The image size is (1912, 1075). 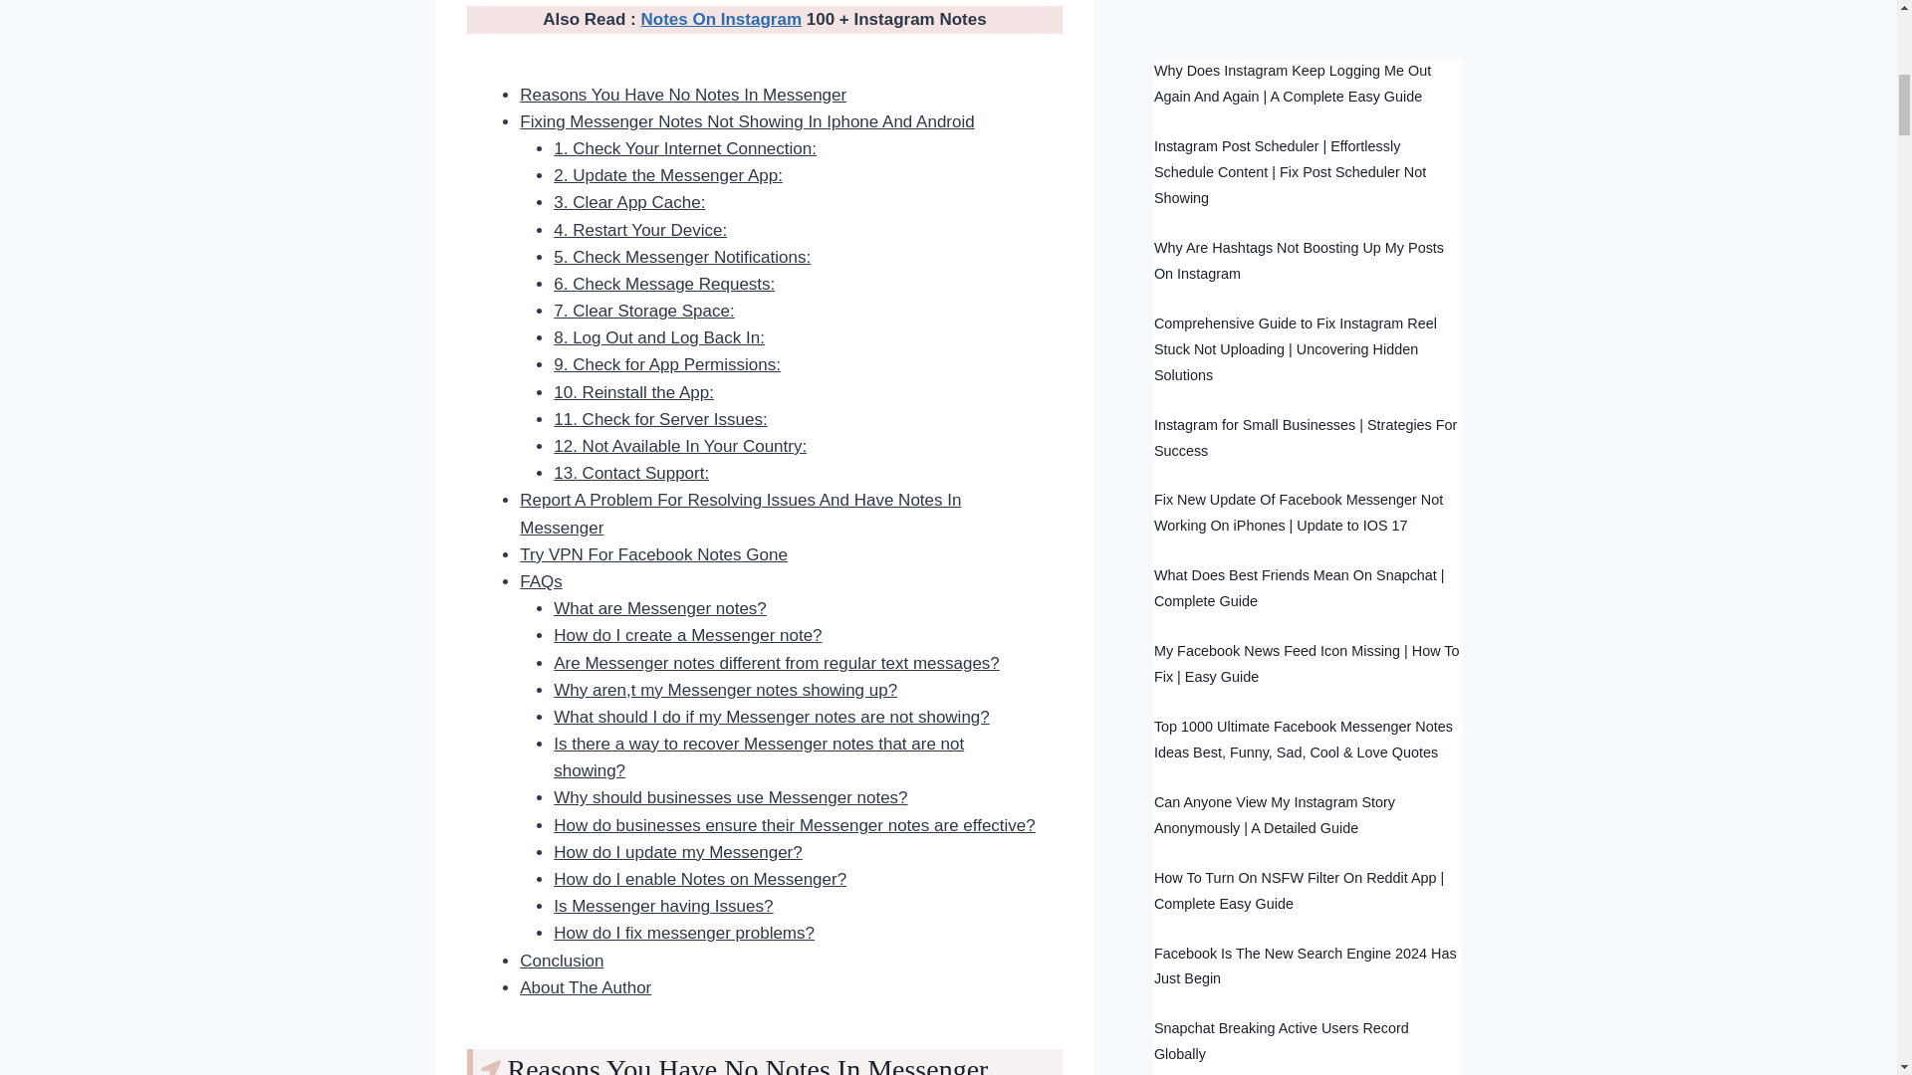 What do you see at coordinates (677, 852) in the screenshot?
I see `How do I update my Messenger?` at bounding box center [677, 852].